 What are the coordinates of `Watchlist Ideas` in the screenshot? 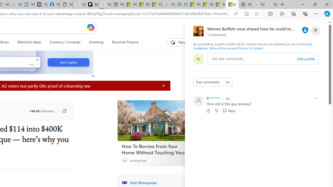 It's located at (29, 42).